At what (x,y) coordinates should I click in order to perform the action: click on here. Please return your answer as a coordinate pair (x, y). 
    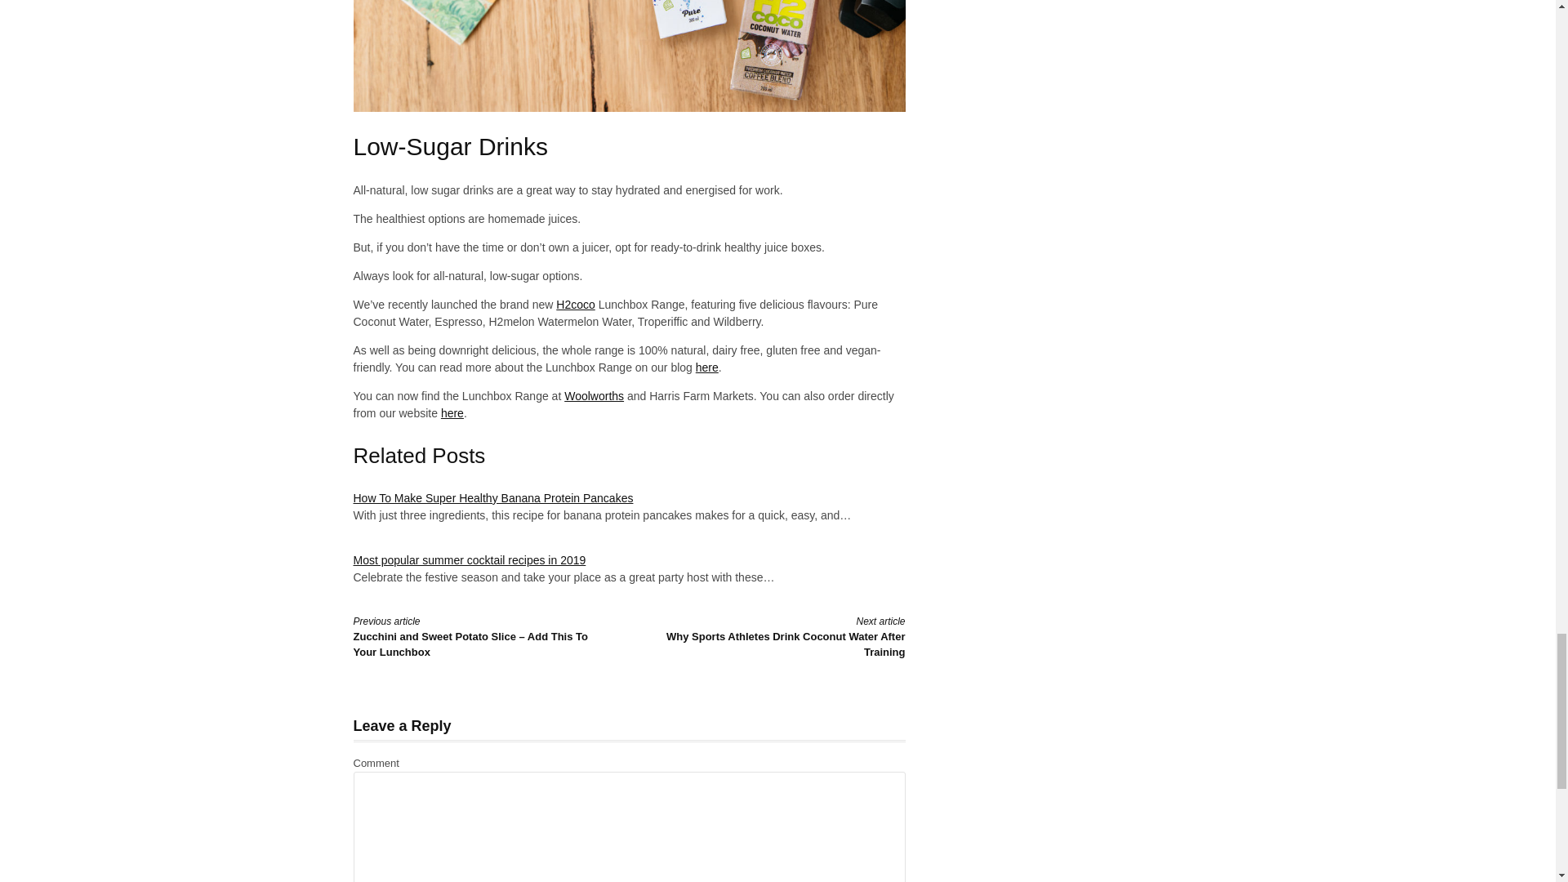
    Looking at the image, I should click on (452, 413).